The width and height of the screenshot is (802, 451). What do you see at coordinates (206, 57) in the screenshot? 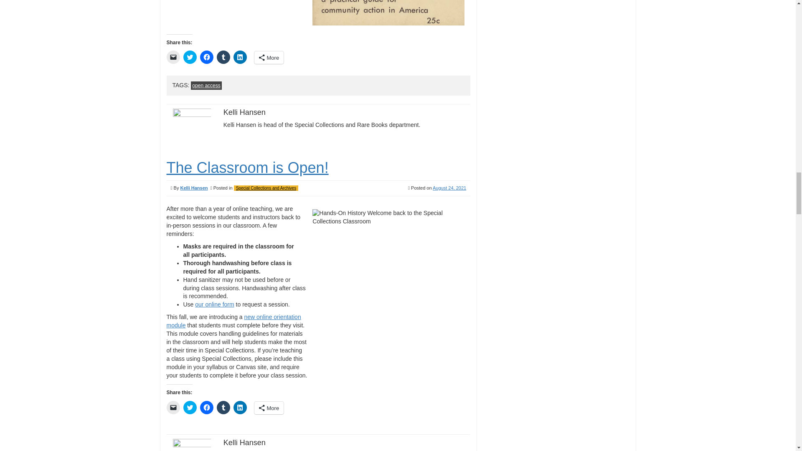
I see `Click to share on Facebook` at bounding box center [206, 57].